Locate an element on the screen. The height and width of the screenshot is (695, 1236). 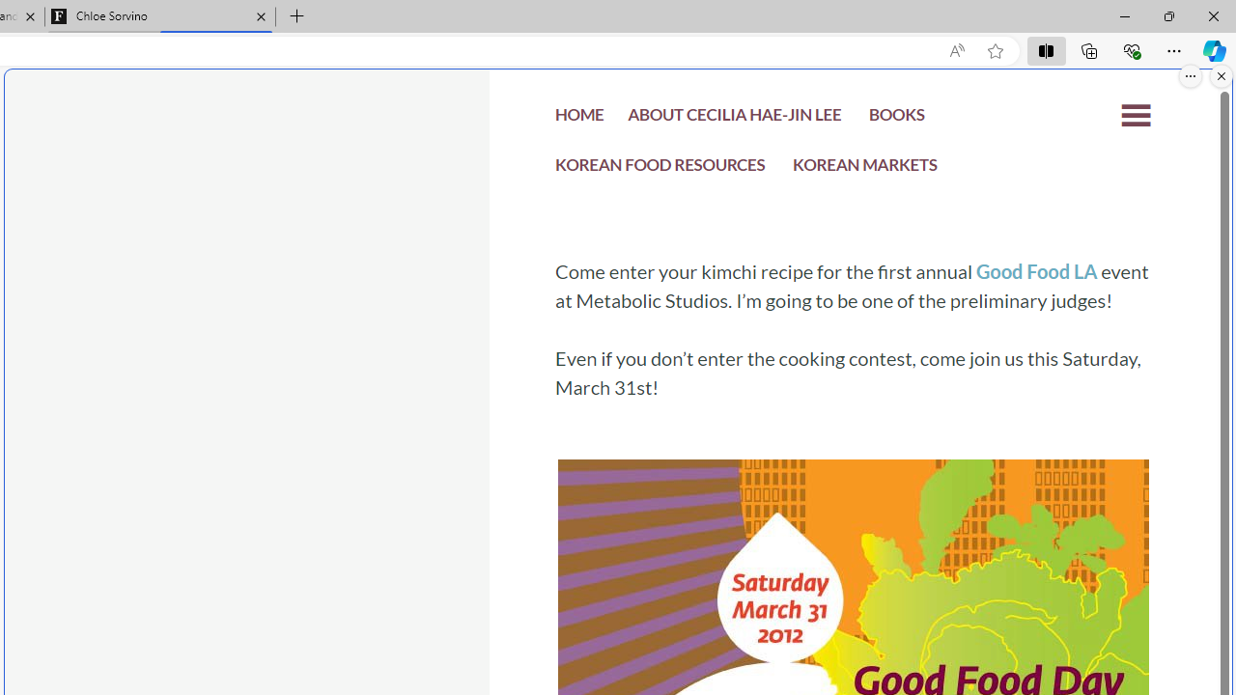
KOREAN MARKETS is located at coordinates (865, 170).